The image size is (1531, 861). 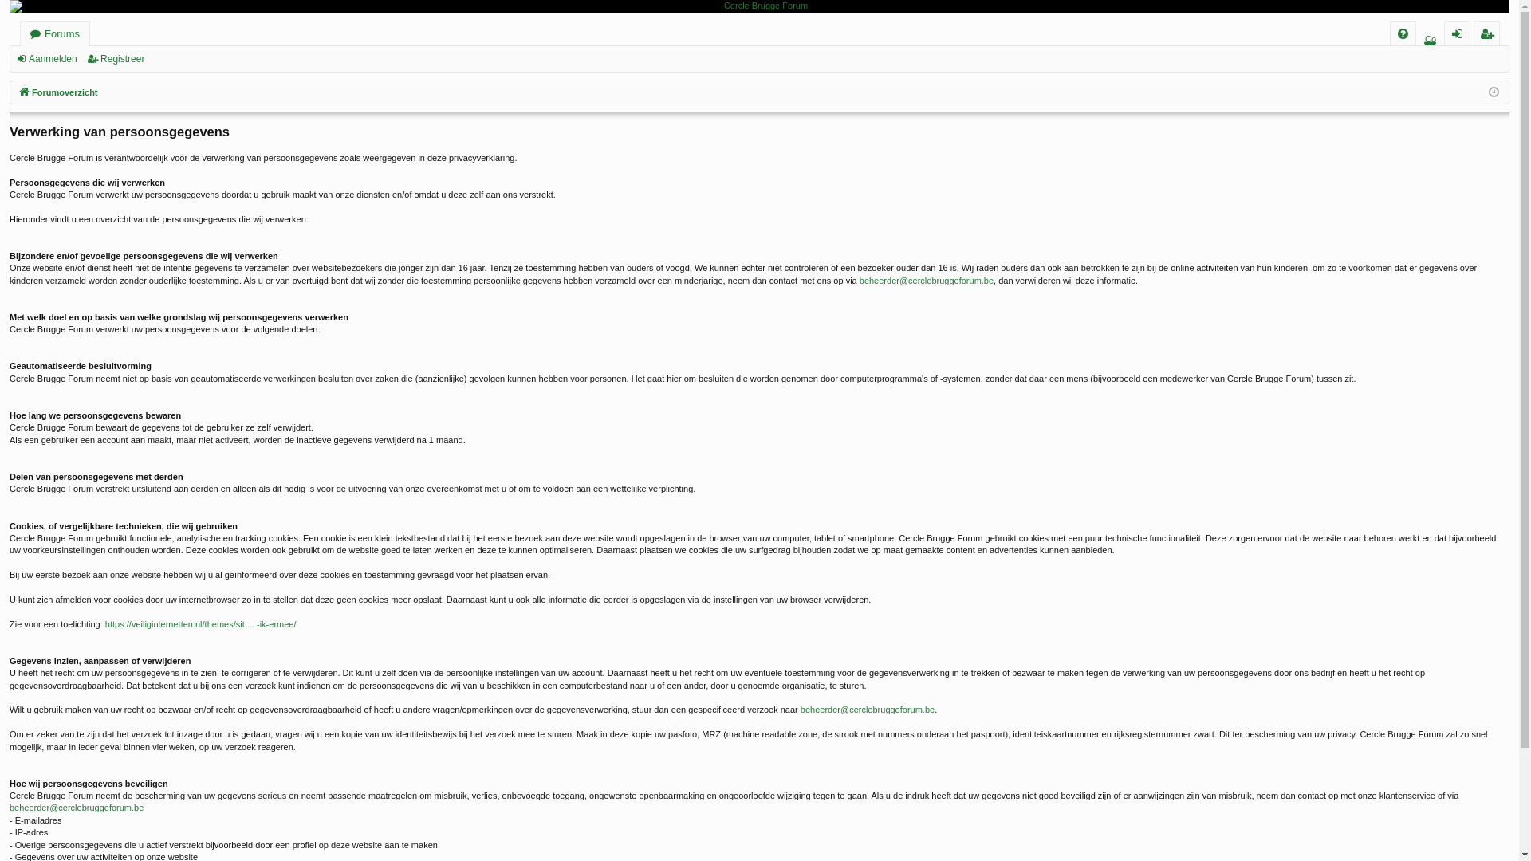 What do you see at coordinates (57, 92) in the screenshot?
I see `Forumoverzicht` at bounding box center [57, 92].